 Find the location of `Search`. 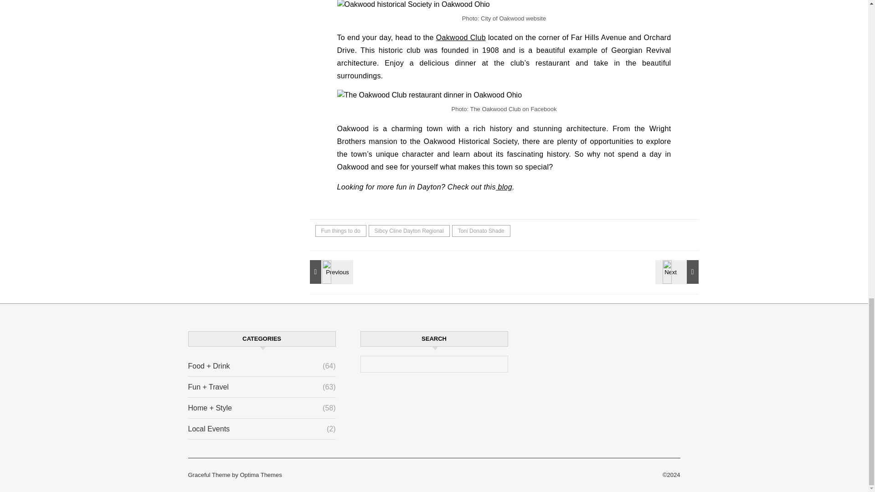

Search is located at coordinates (491, 366).